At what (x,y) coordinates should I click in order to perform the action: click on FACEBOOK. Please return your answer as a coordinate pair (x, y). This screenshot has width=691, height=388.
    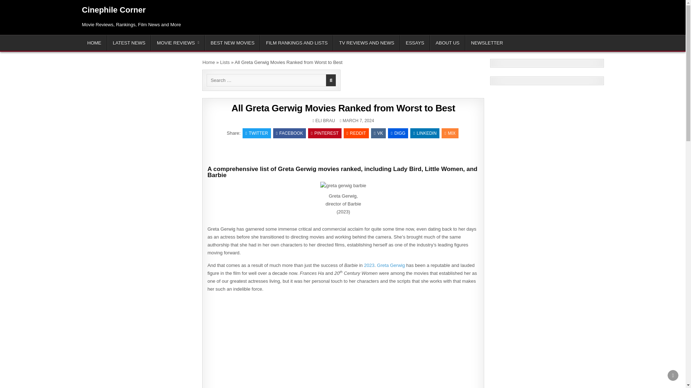
    Looking at the image, I should click on (289, 133).